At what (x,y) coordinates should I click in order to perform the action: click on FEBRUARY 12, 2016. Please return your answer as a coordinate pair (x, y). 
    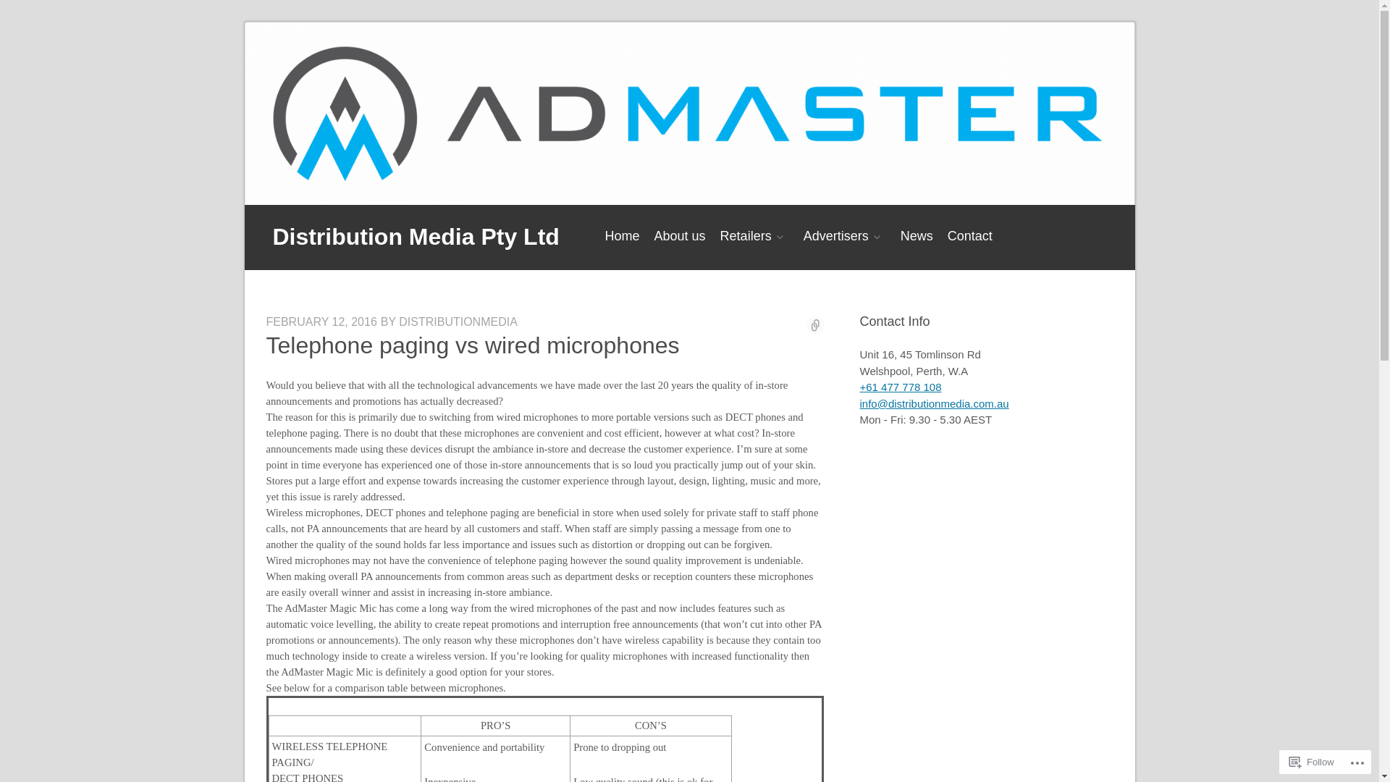
    Looking at the image, I should click on (321, 321).